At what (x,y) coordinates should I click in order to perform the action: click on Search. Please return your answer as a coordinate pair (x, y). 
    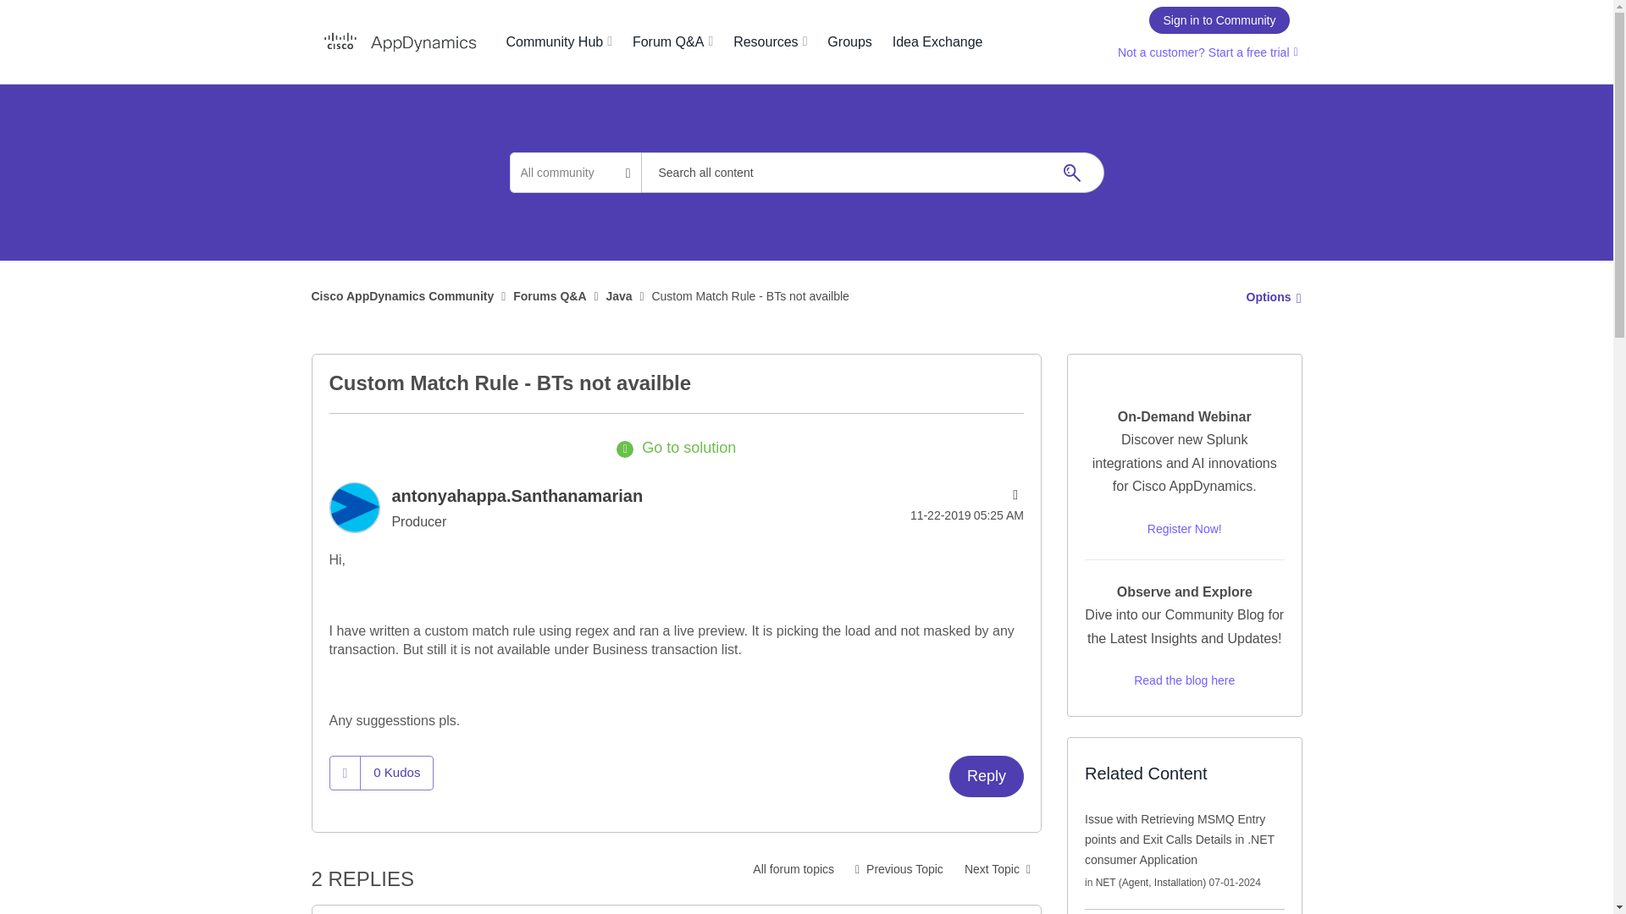
    Looking at the image, I should click on (1071, 173).